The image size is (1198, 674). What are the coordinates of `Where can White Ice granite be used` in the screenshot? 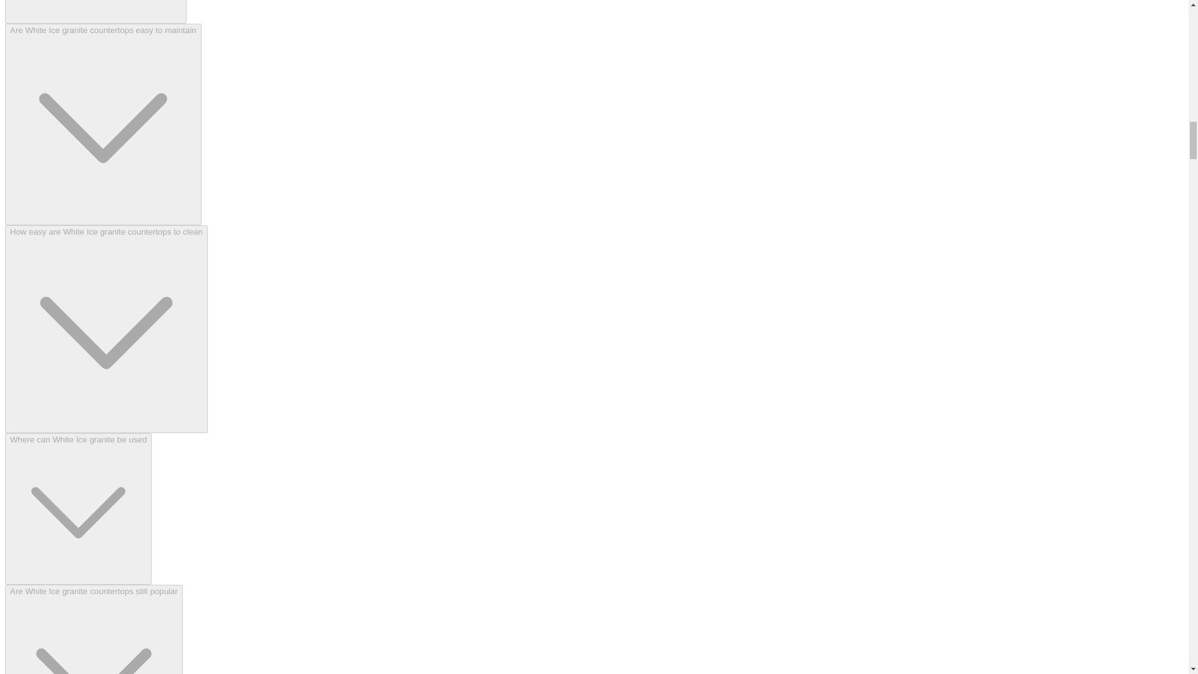 It's located at (78, 509).